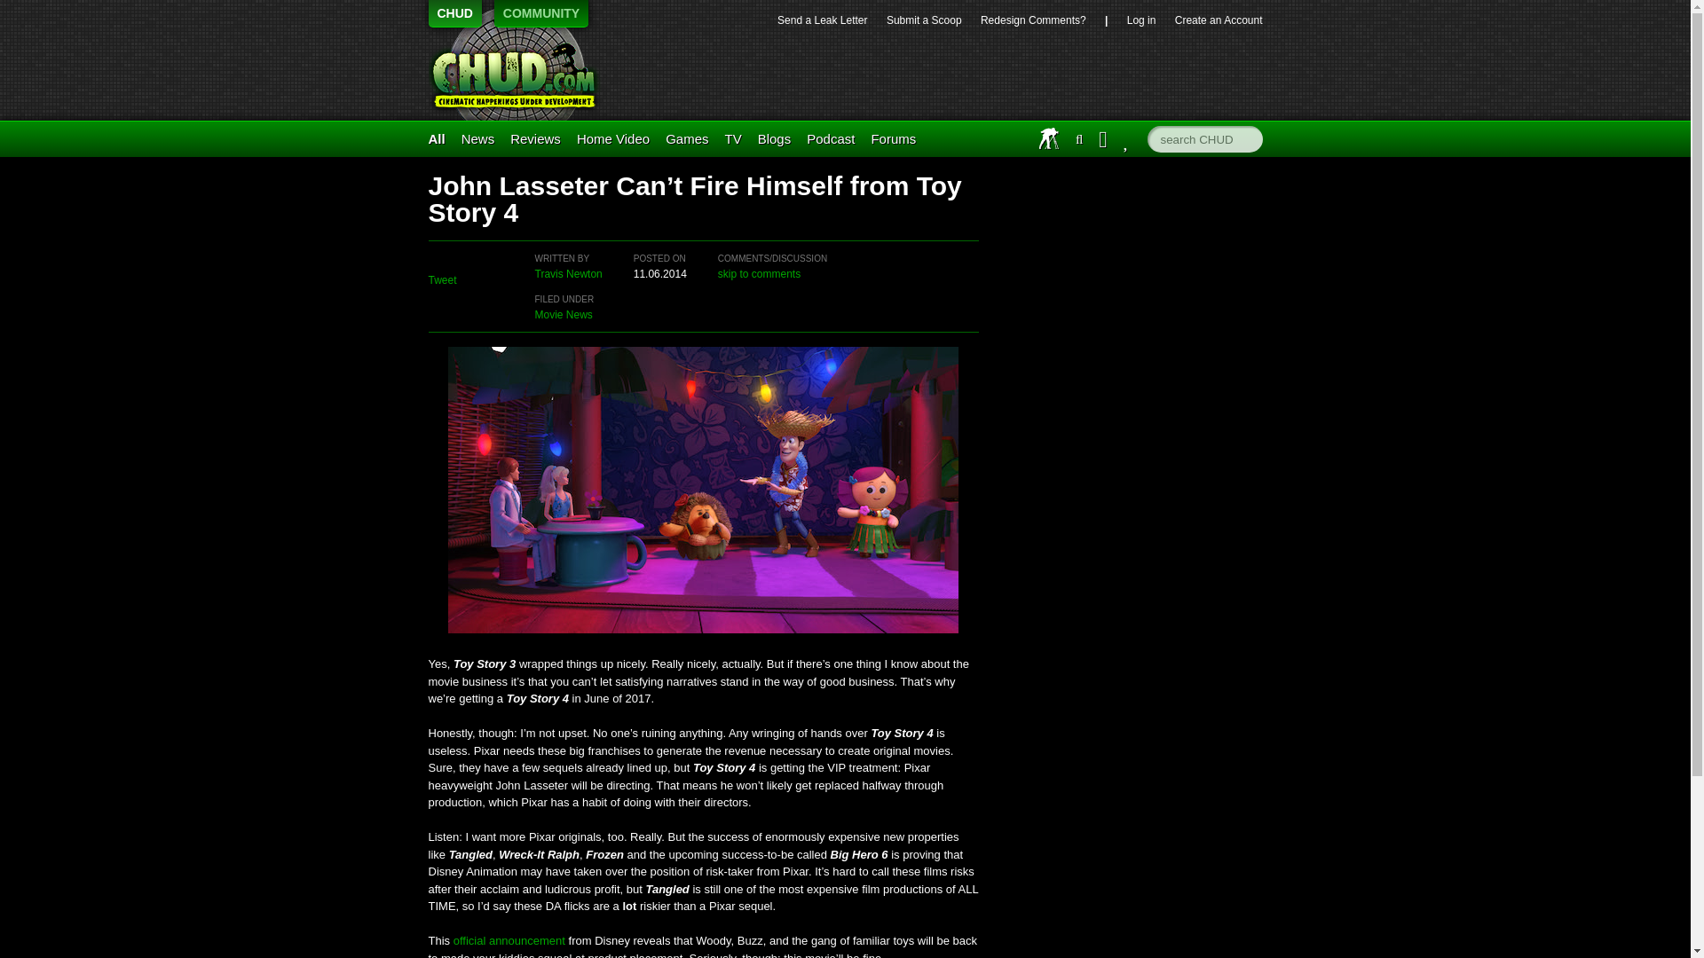 This screenshot has height=958, width=1704. Describe the element at coordinates (568, 274) in the screenshot. I see `Travis Newton` at that location.